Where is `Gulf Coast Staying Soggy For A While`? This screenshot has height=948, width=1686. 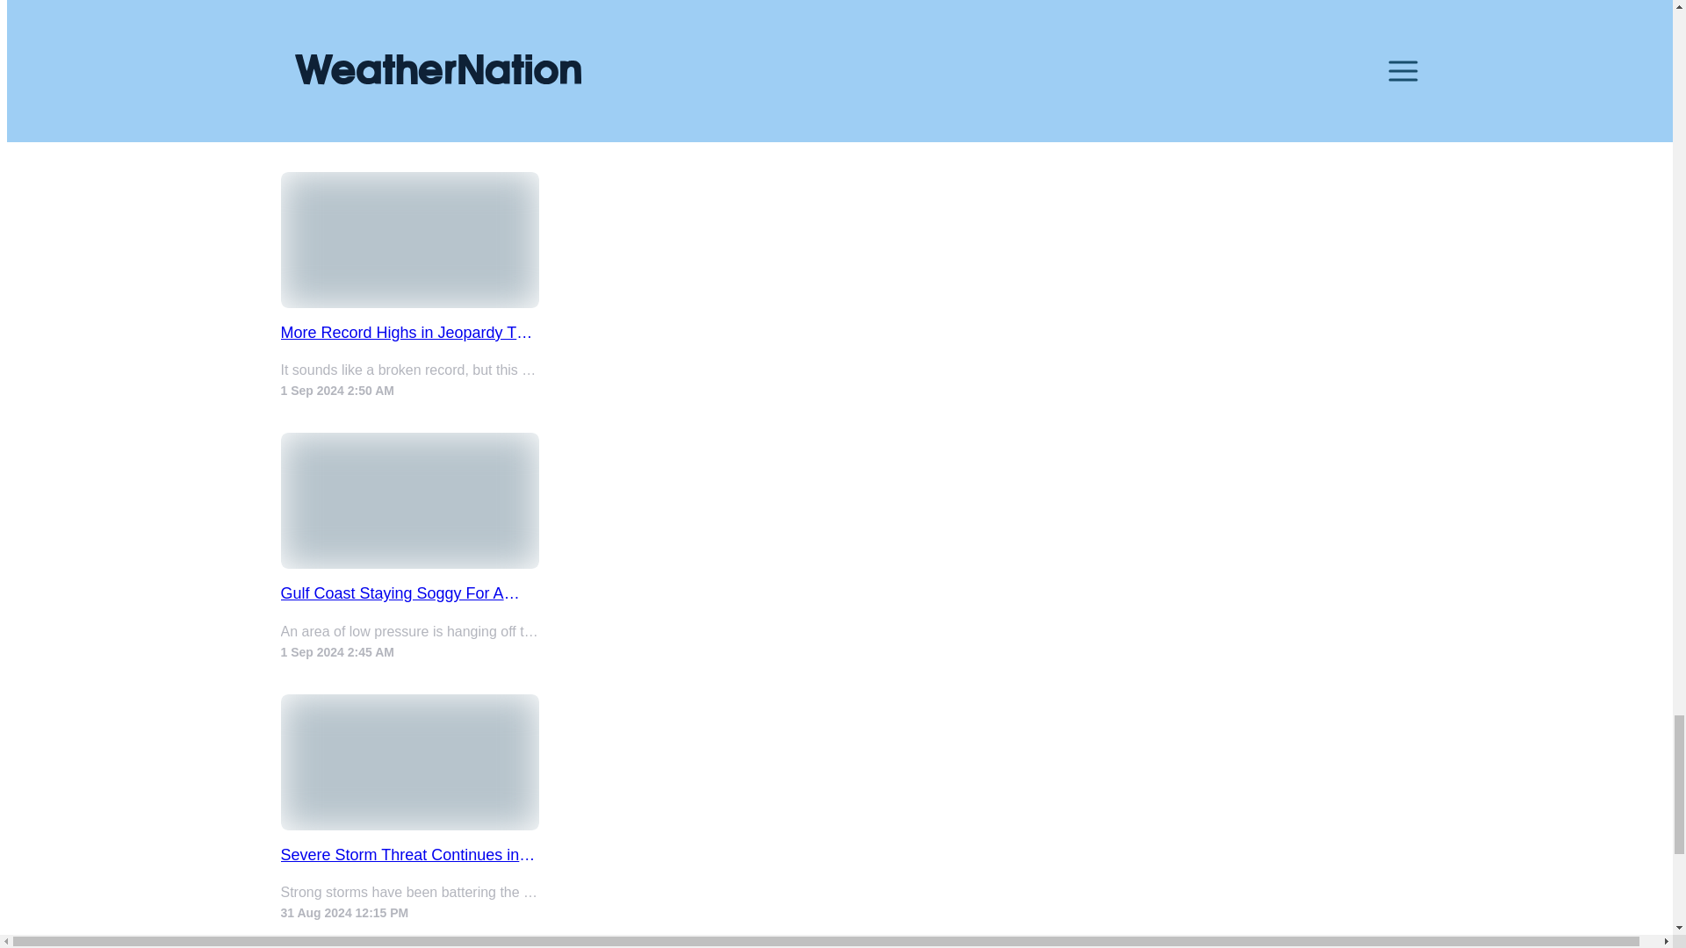 Gulf Coast Staying Soggy For A While is located at coordinates (410, 593).